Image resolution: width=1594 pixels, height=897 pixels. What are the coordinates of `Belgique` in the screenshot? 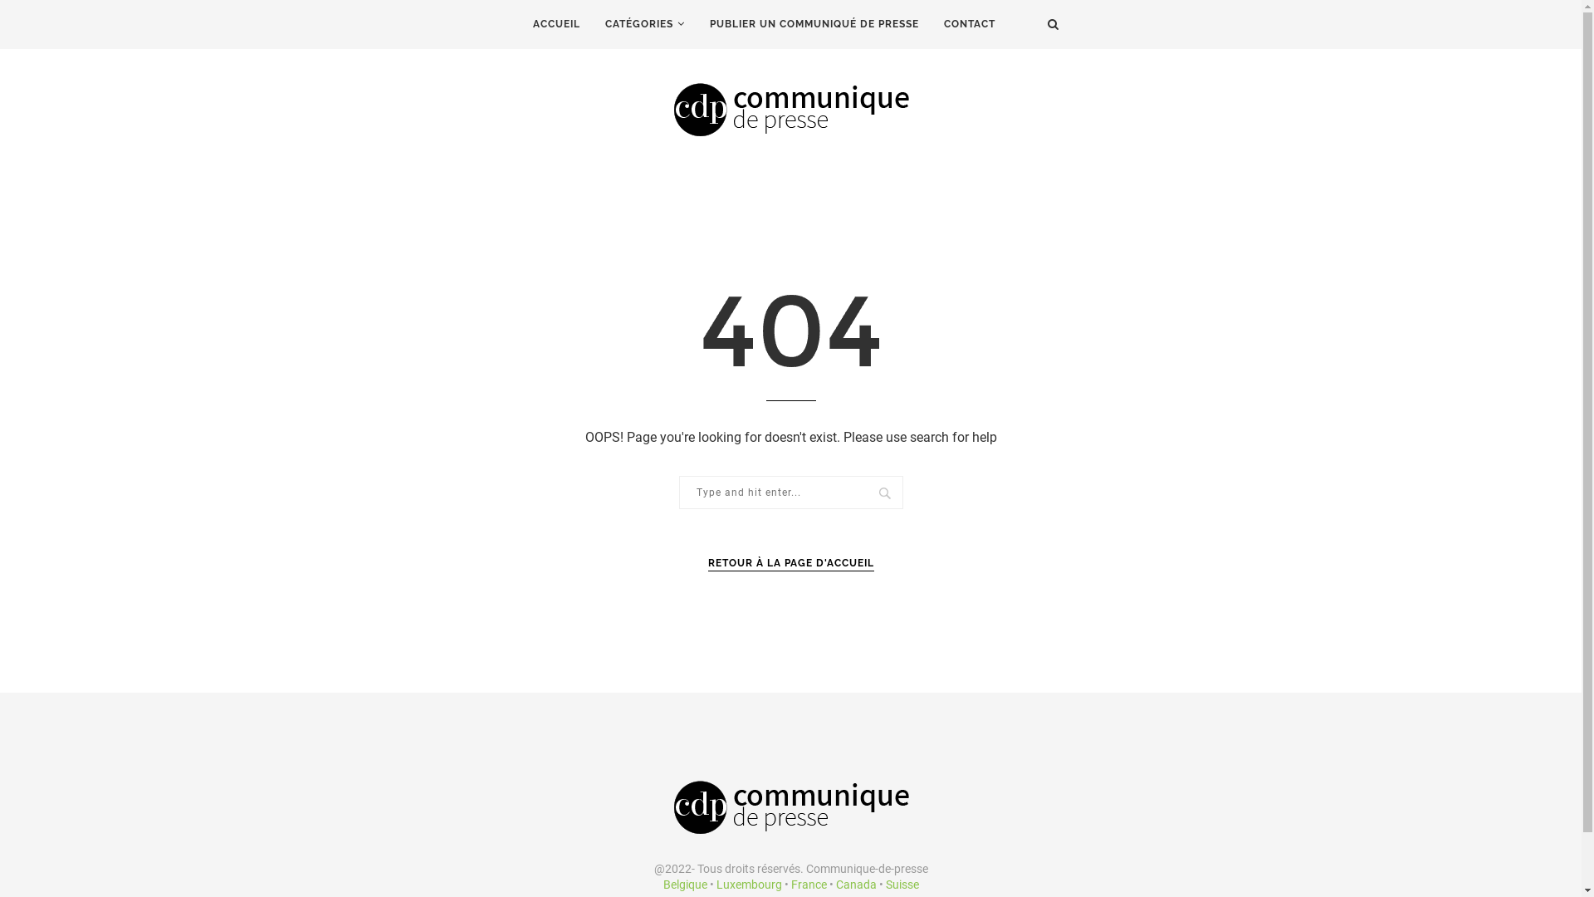 It's located at (684, 885).